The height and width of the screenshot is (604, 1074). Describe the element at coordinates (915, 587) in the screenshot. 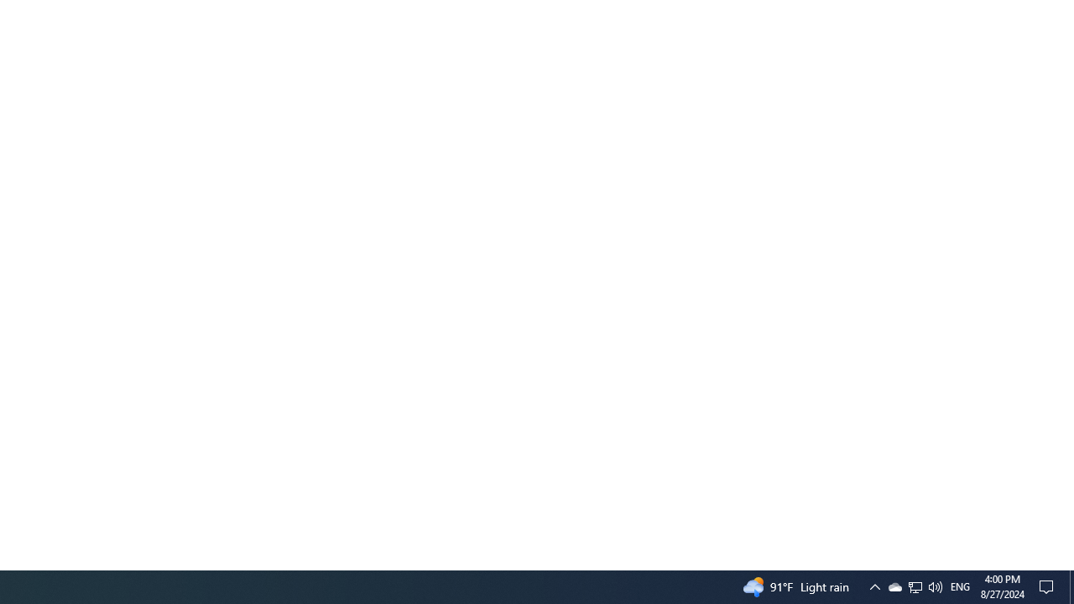

I see `Tray Input Indicator - English (United States)` at that location.